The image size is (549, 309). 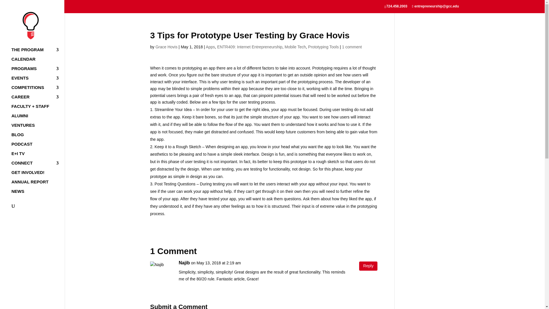 I want to click on CALENDAR, so click(x=38, y=62).